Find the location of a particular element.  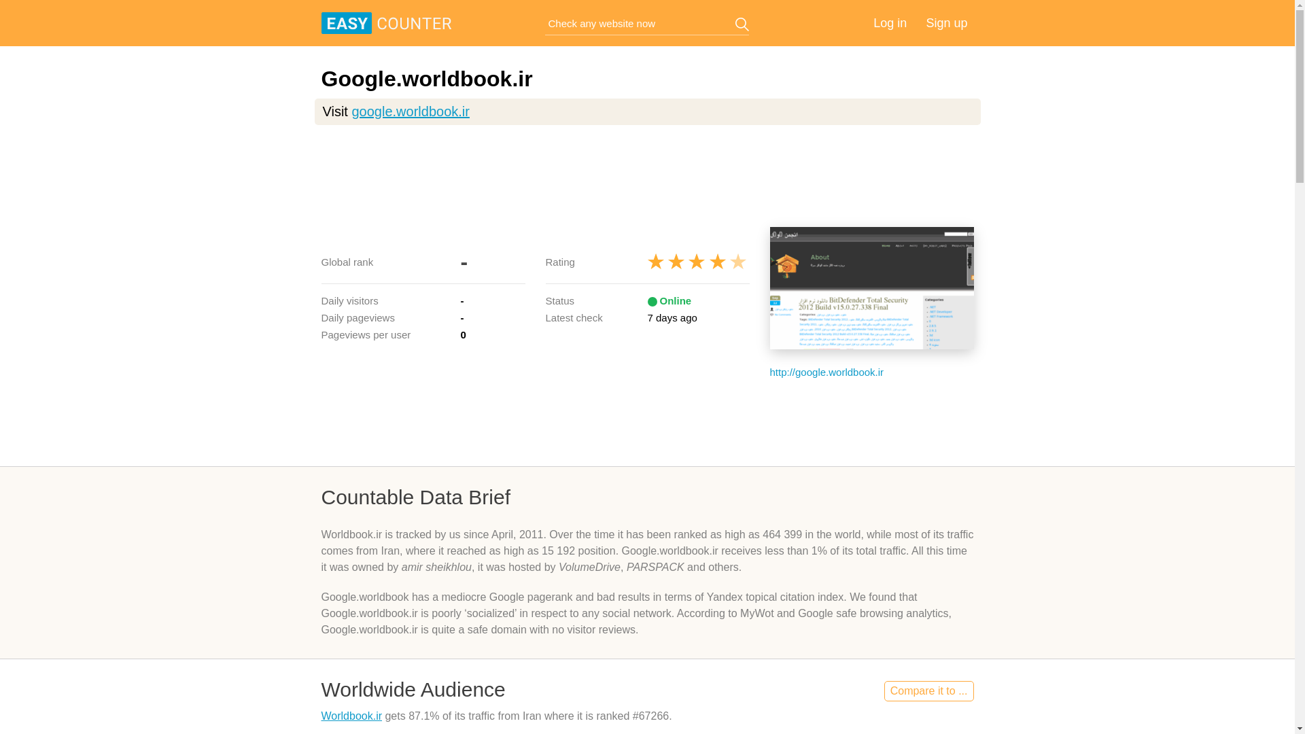

Log in is located at coordinates (890, 23).